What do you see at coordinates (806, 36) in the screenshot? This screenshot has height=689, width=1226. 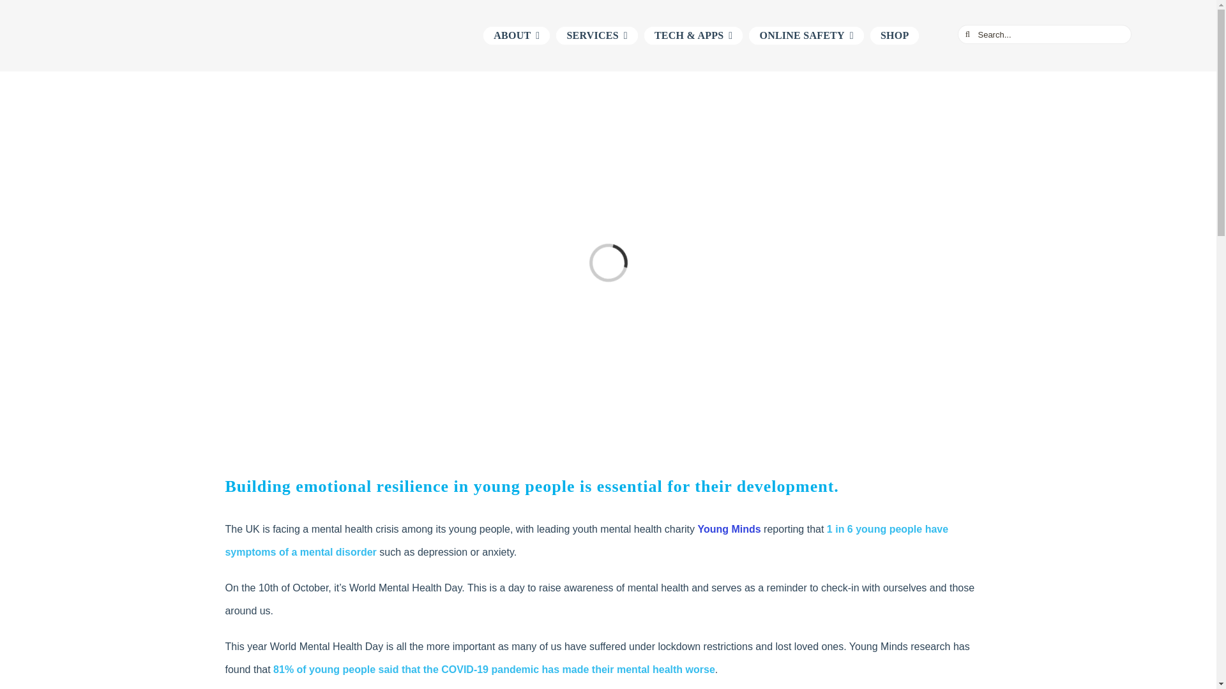 I see `ONLINE SAFETY` at bounding box center [806, 36].